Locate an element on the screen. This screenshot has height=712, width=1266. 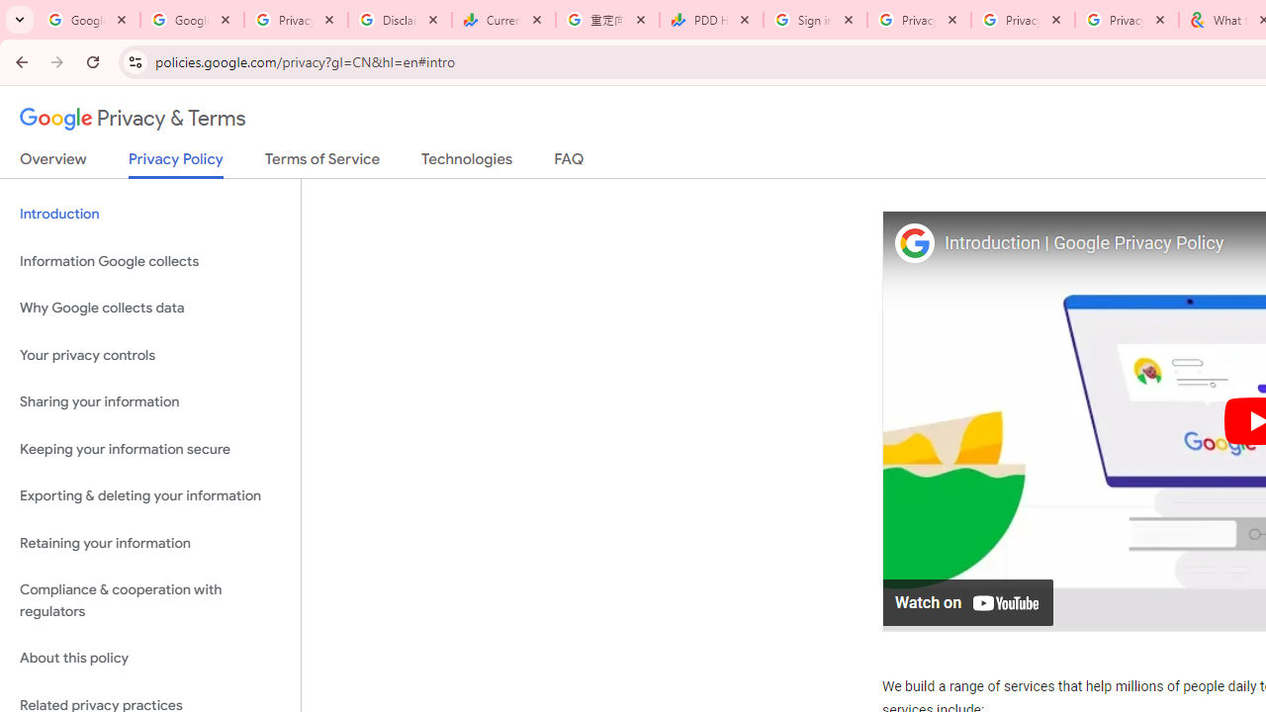
Privacy & Terms is located at coordinates (133, 119).